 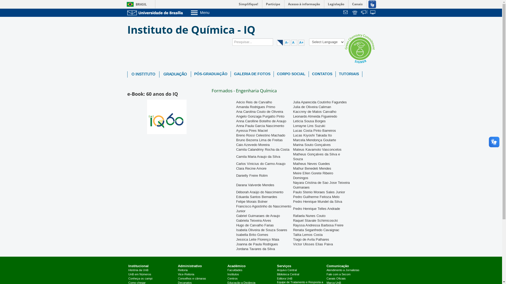 I want to click on Centros, so click(x=232, y=279).